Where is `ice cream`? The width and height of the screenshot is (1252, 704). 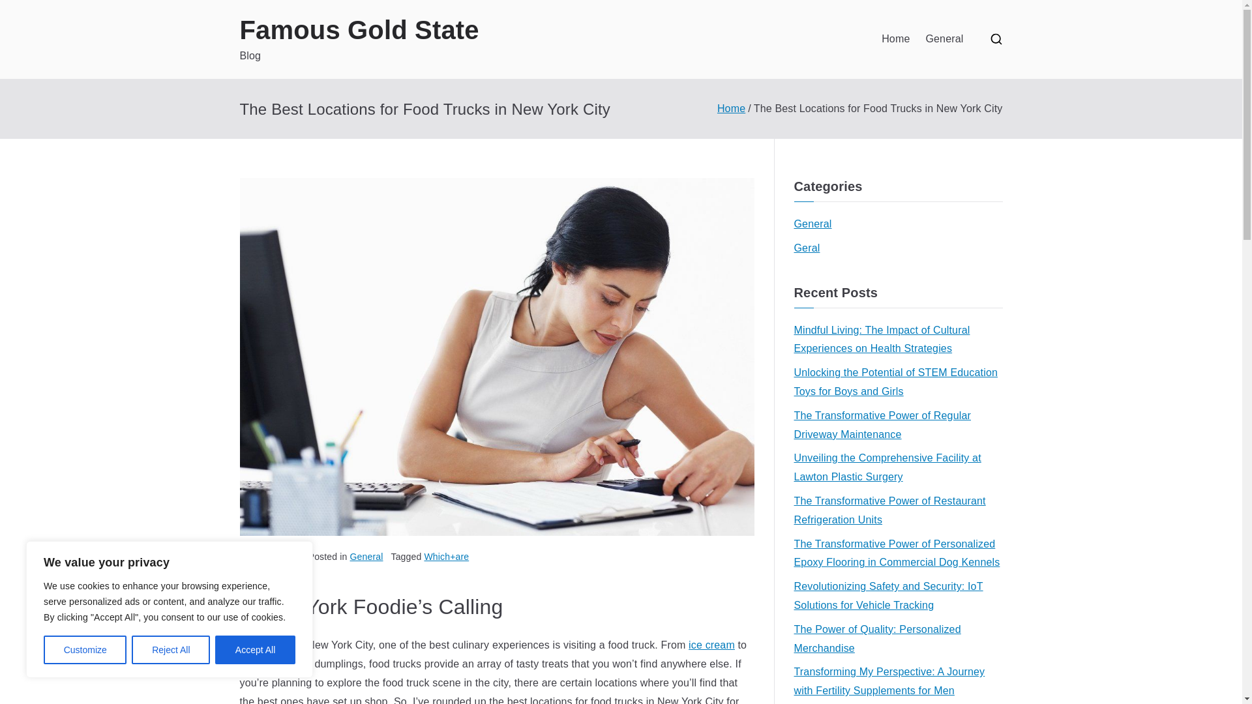 ice cream is located at coordinates (712, 644).